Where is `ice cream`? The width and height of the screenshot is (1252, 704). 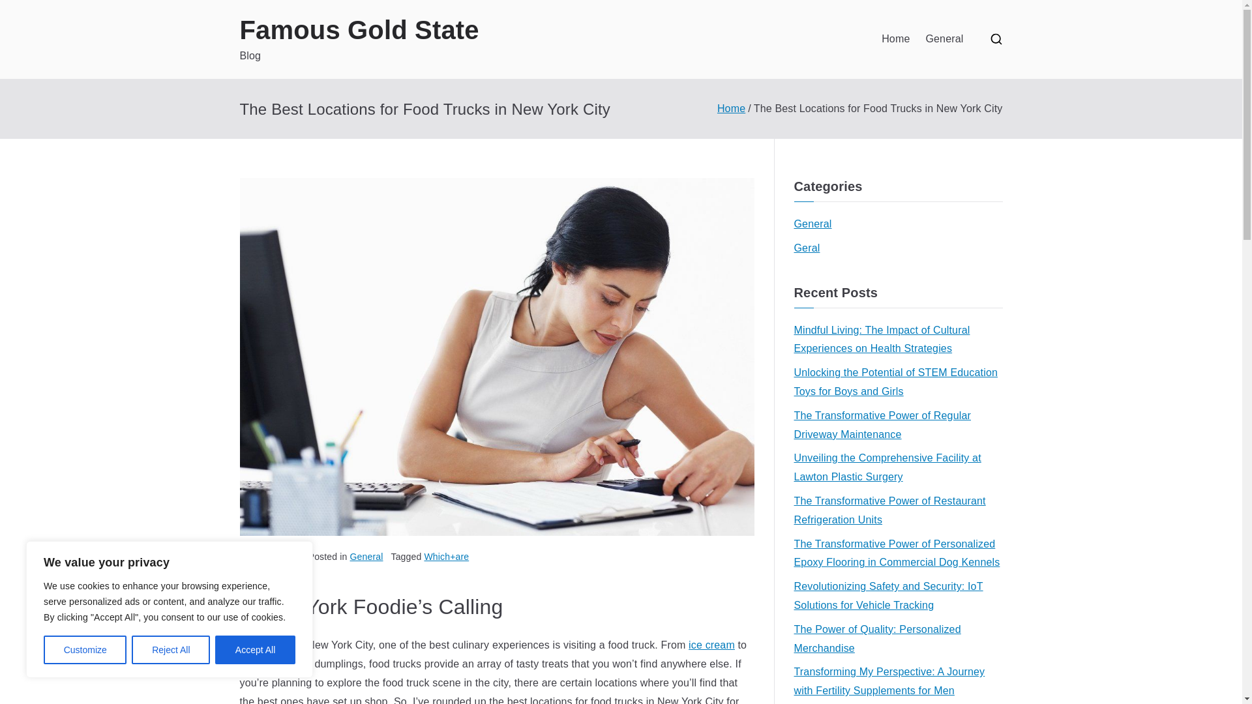 ice cream is located at coordinates (712, 644).